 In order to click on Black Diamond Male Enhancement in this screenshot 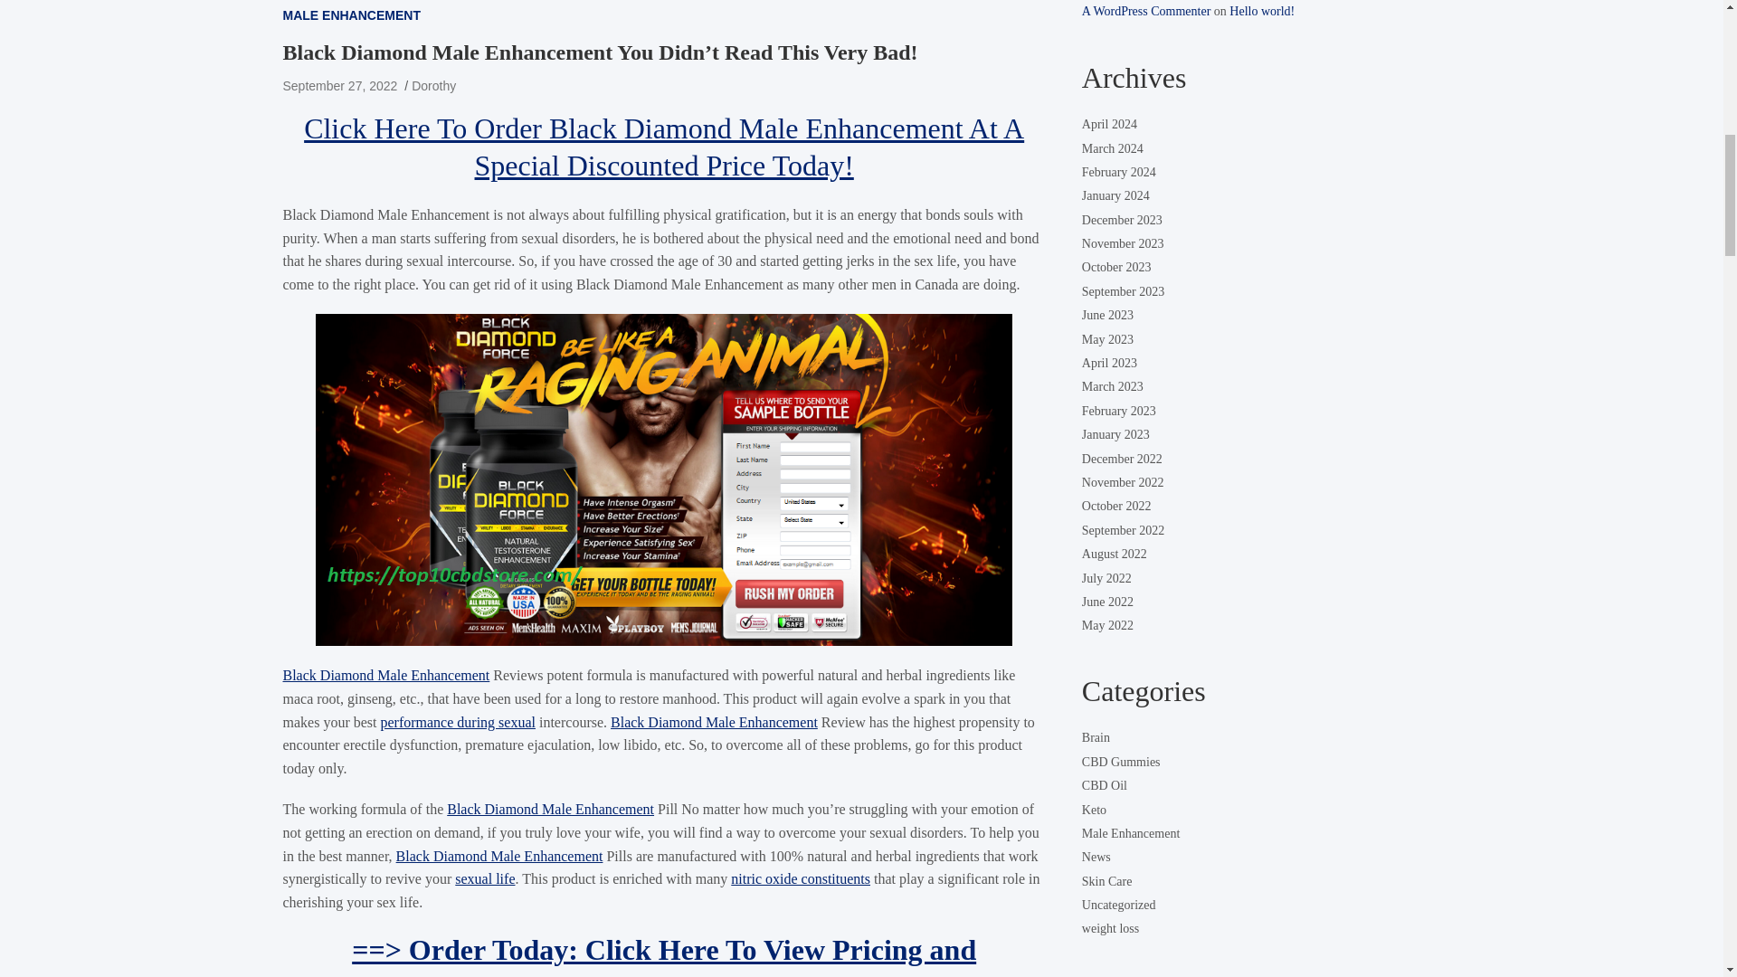, I will do `click(715, 722)`.